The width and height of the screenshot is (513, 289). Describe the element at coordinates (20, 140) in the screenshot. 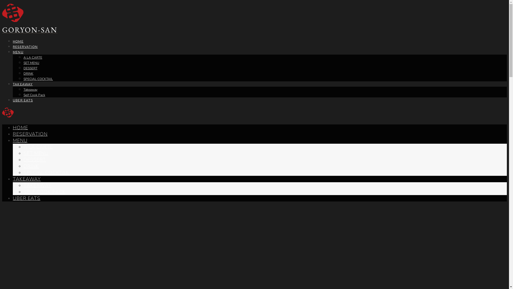

I see `MENU` at that location.